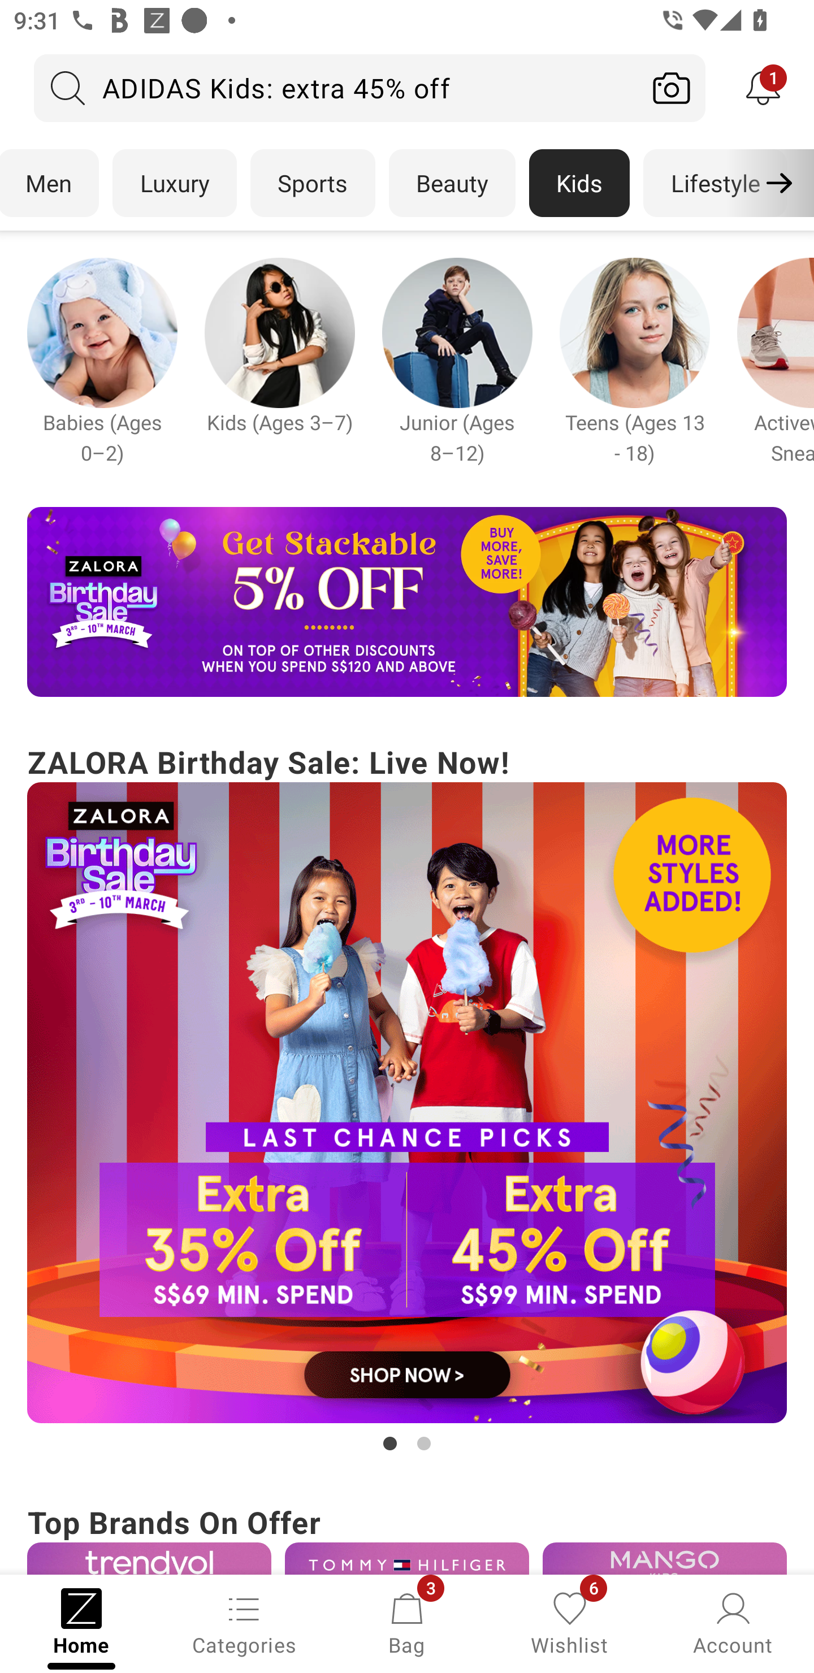  Describe the element at coordinates (634, 332) in the screenshot. I see `Campaign banner` at that location.